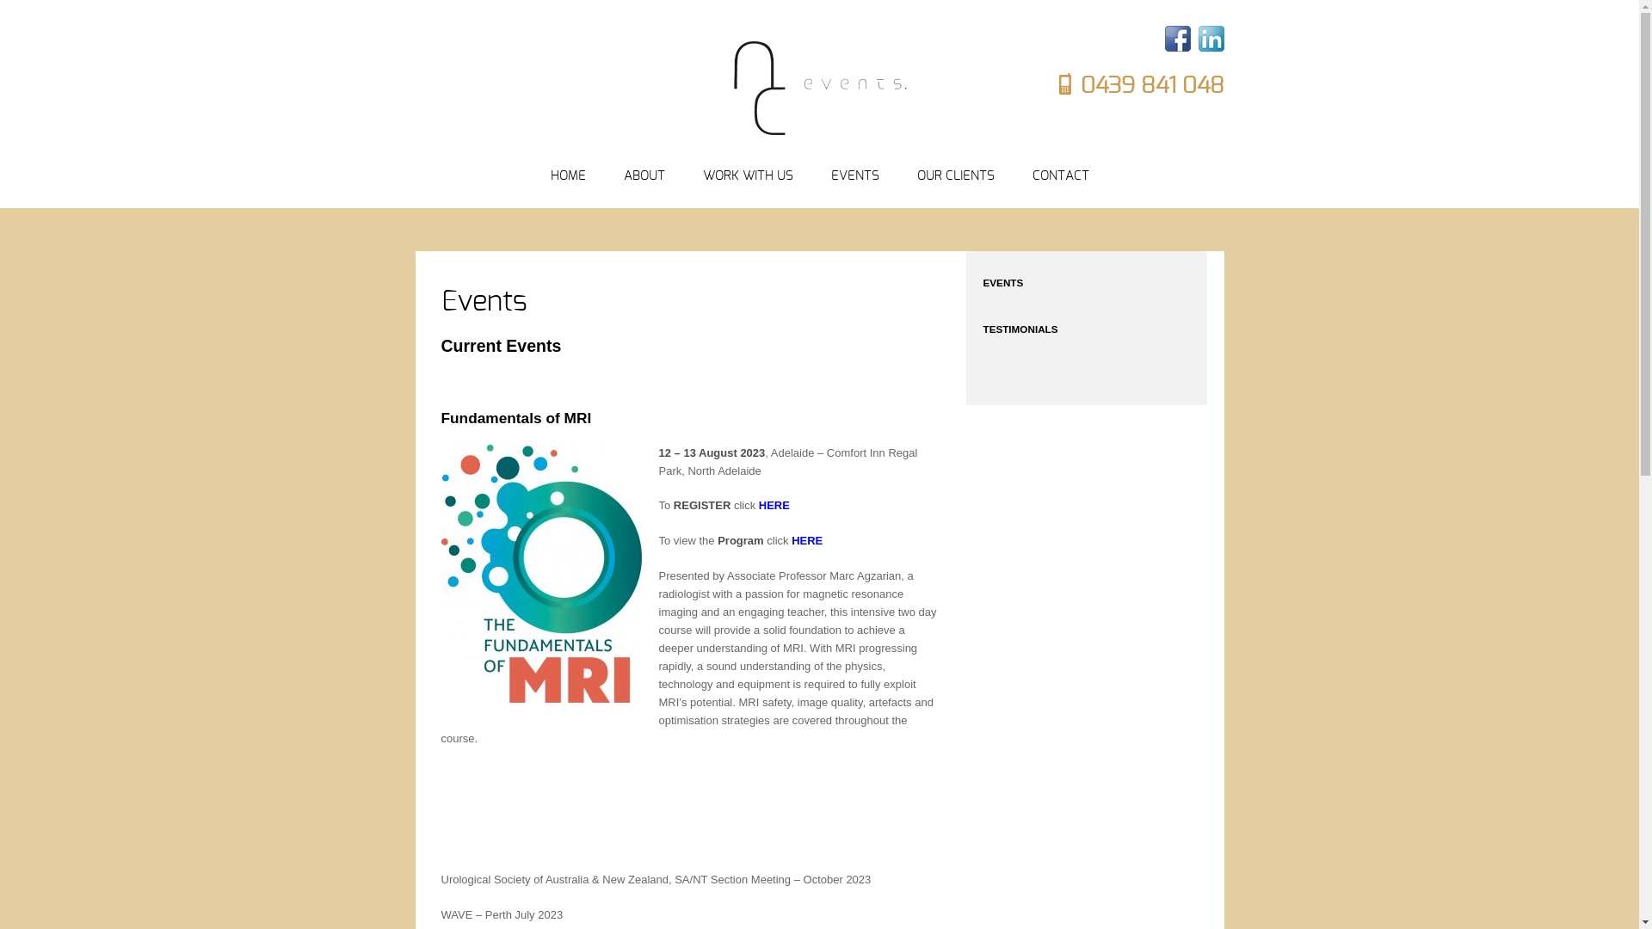  I want to click on Events, so click(484, 303).